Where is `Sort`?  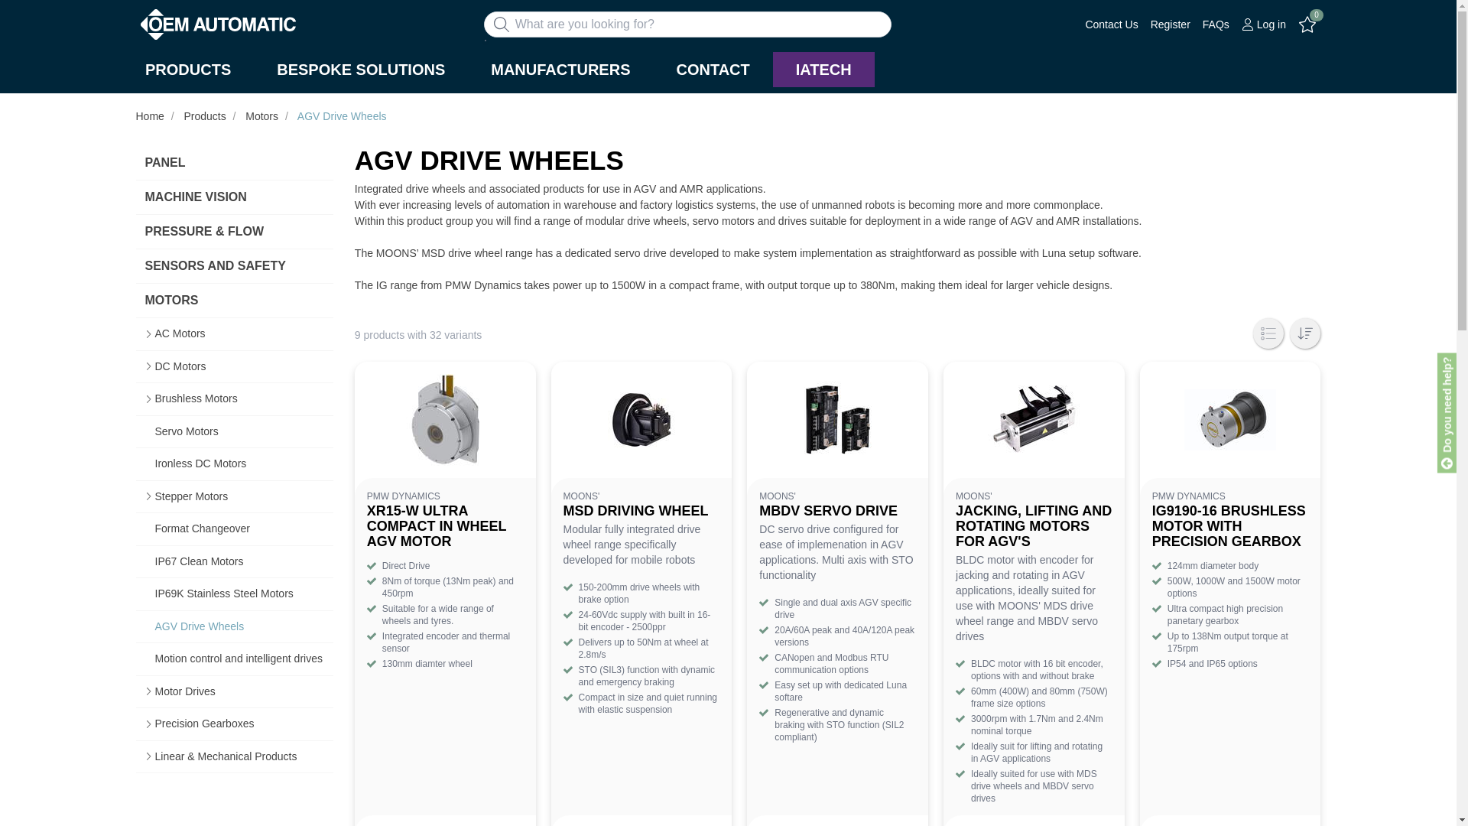 Sort is located at coordinates (1304, 333).